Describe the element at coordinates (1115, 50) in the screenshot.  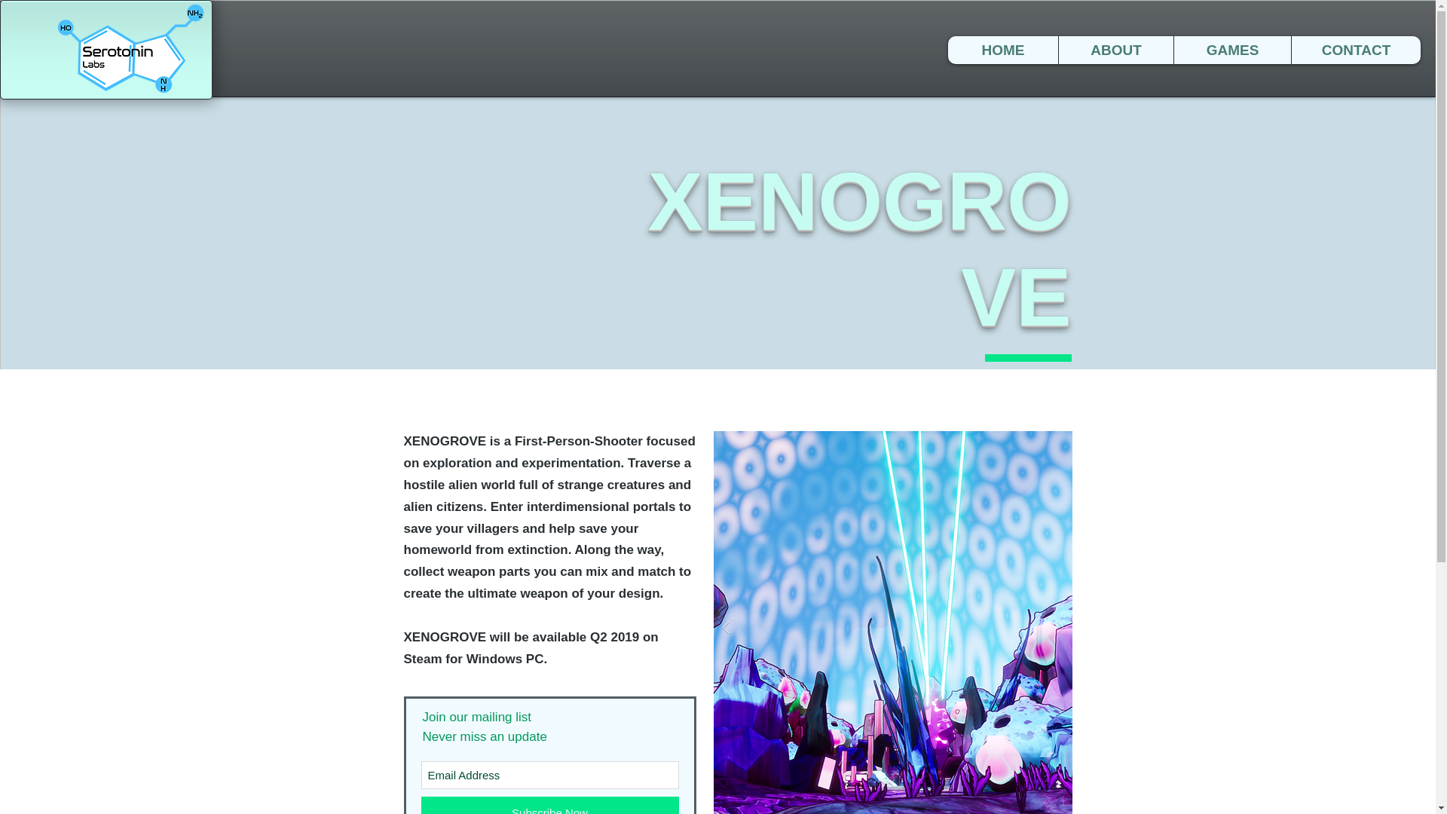
I see `ABOUT` at that location.